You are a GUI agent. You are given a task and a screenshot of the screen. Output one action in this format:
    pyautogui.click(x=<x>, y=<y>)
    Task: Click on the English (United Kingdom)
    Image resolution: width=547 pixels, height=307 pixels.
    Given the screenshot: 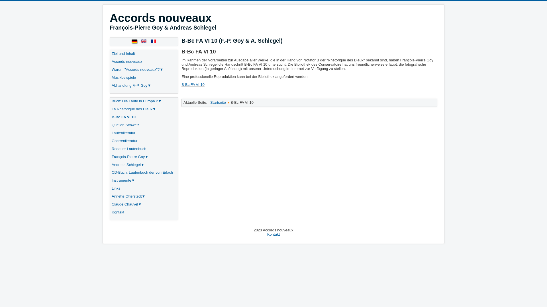 What is the action you would take?
    pyautogui.click(x=144, y=41)
    